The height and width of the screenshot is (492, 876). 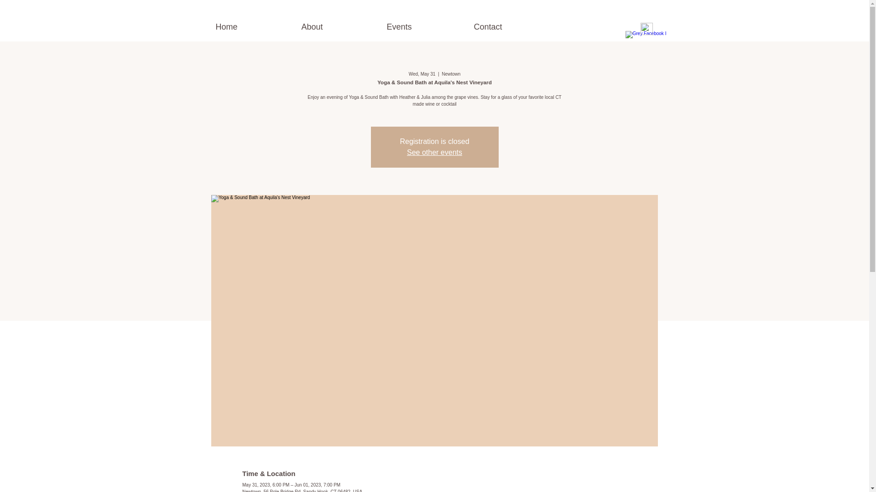 I want to click on Contact, so click(x=515, y=27).